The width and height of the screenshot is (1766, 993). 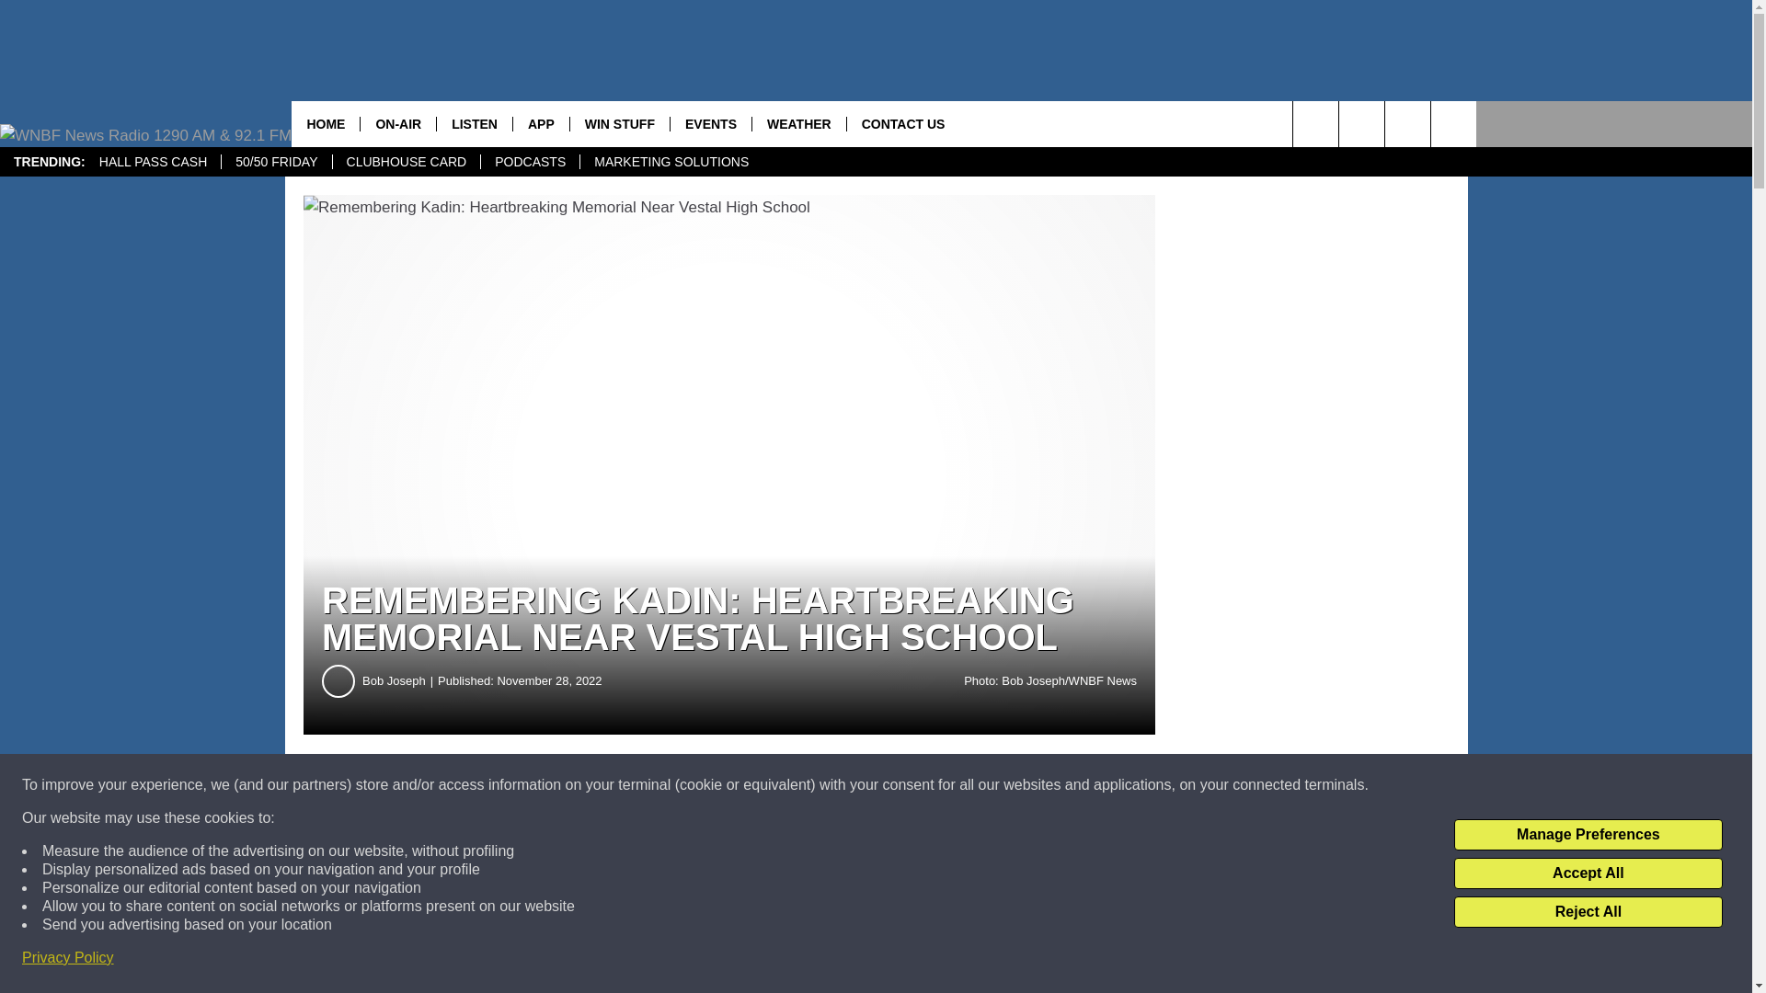 I want to click on PODCASTS, so click(x=530, y=162).